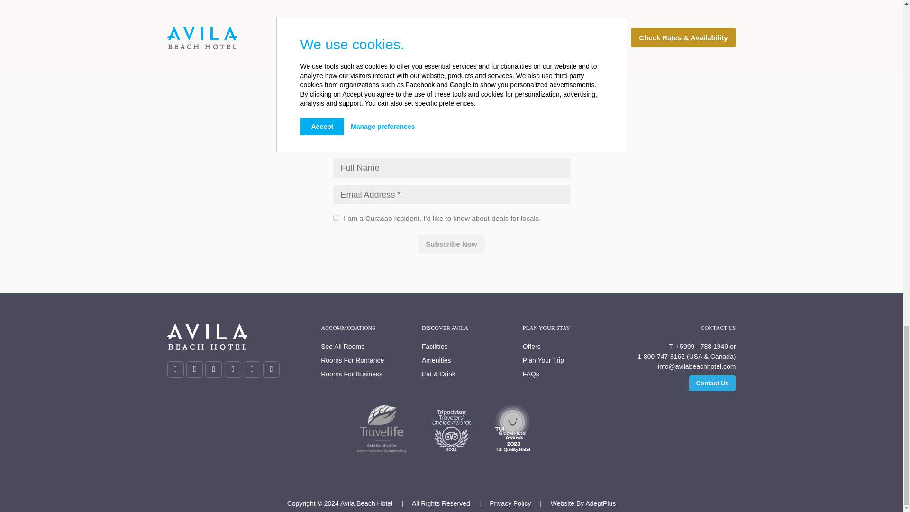 The height and width of the screenshot is (512, 910). Describe the element at coordinates (451, 22) in the screenshot. I see `5 Reasons to try off season traveling to Curacao` at that location.